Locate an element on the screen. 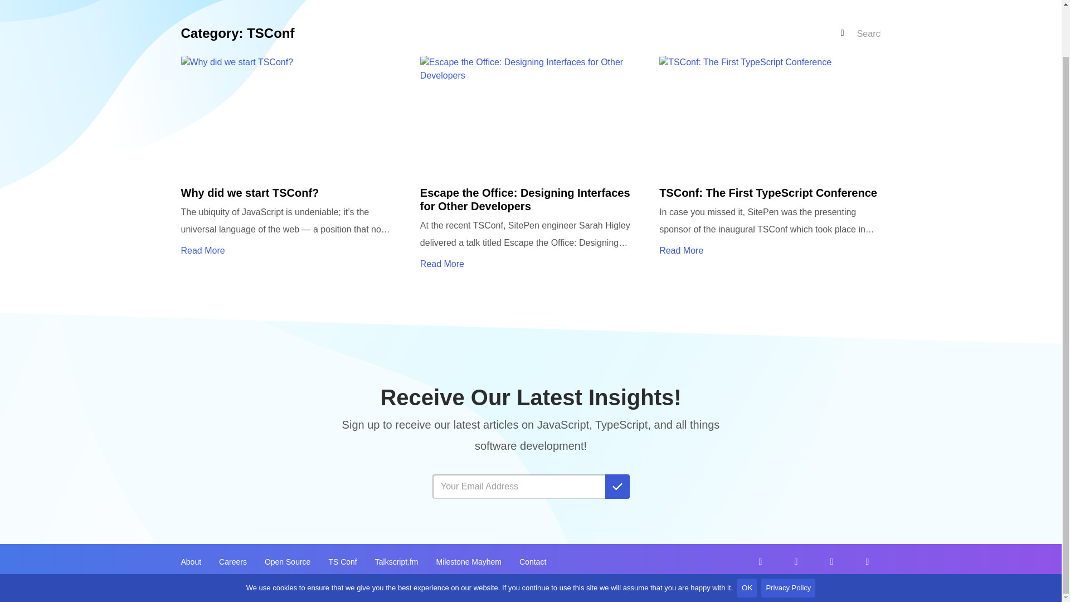 The height and width of the screenshot is (602, 1070). Careers is located at coordinates (233, 562).